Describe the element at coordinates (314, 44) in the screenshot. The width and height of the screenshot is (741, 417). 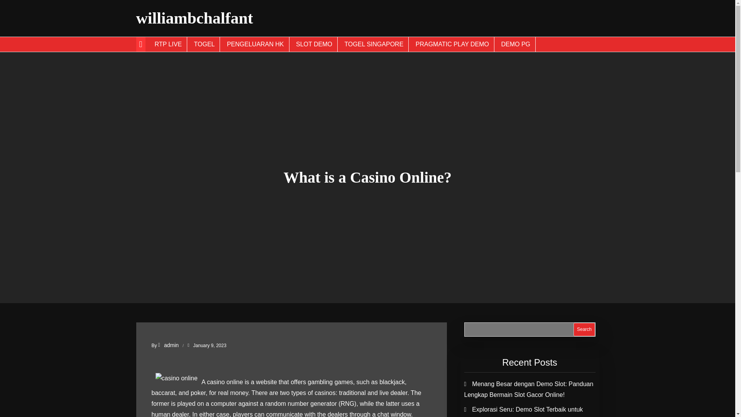
I see `SLOT DEMO` at that location.